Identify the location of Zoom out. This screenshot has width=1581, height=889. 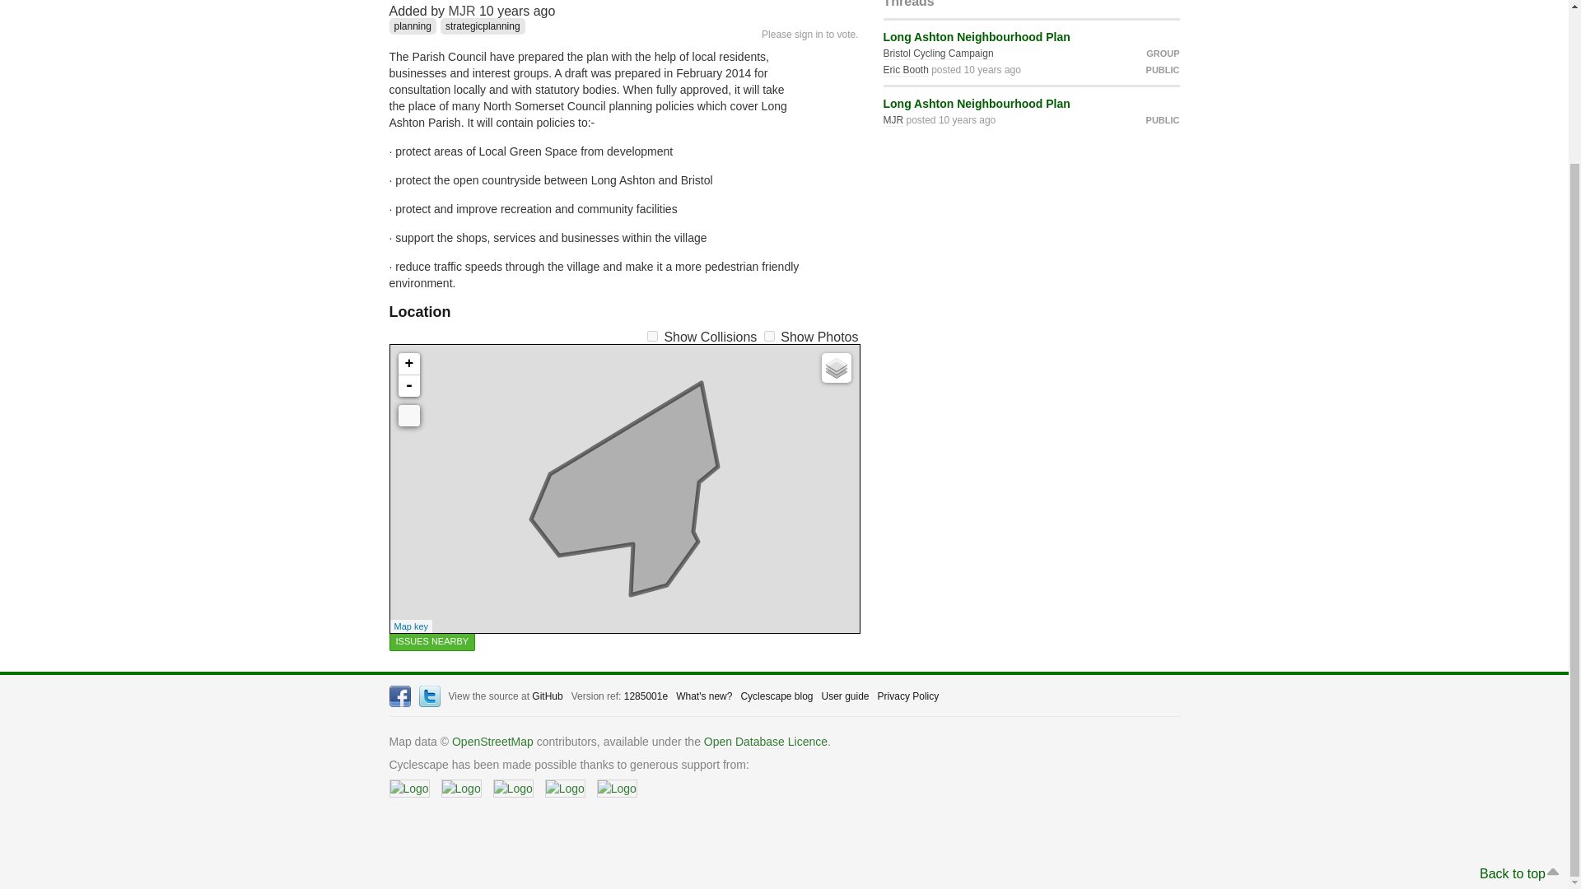
(408, 385).